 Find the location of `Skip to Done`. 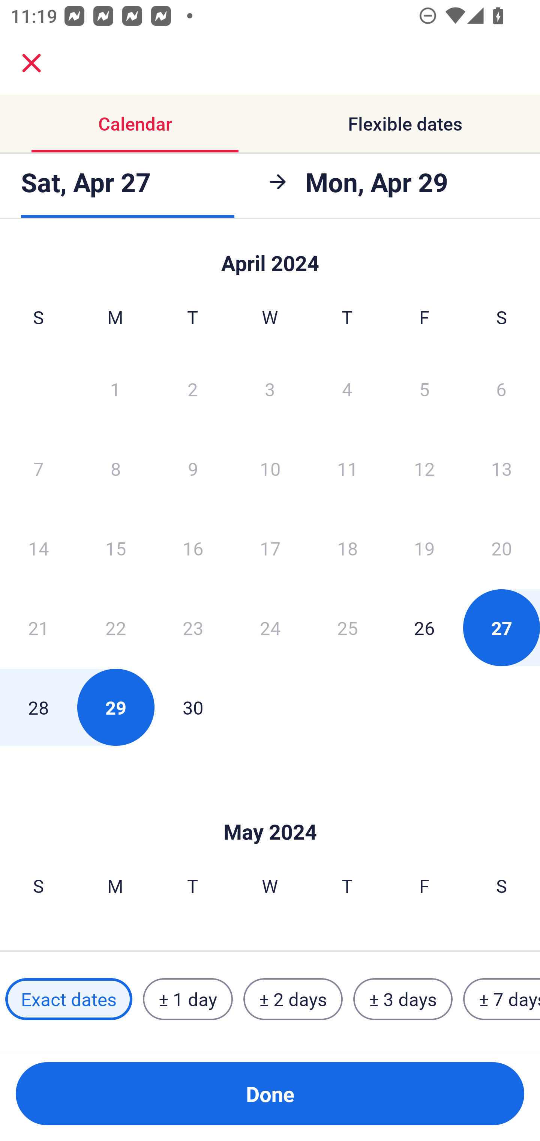

Skip to Done is located at coordinates (270, 257).